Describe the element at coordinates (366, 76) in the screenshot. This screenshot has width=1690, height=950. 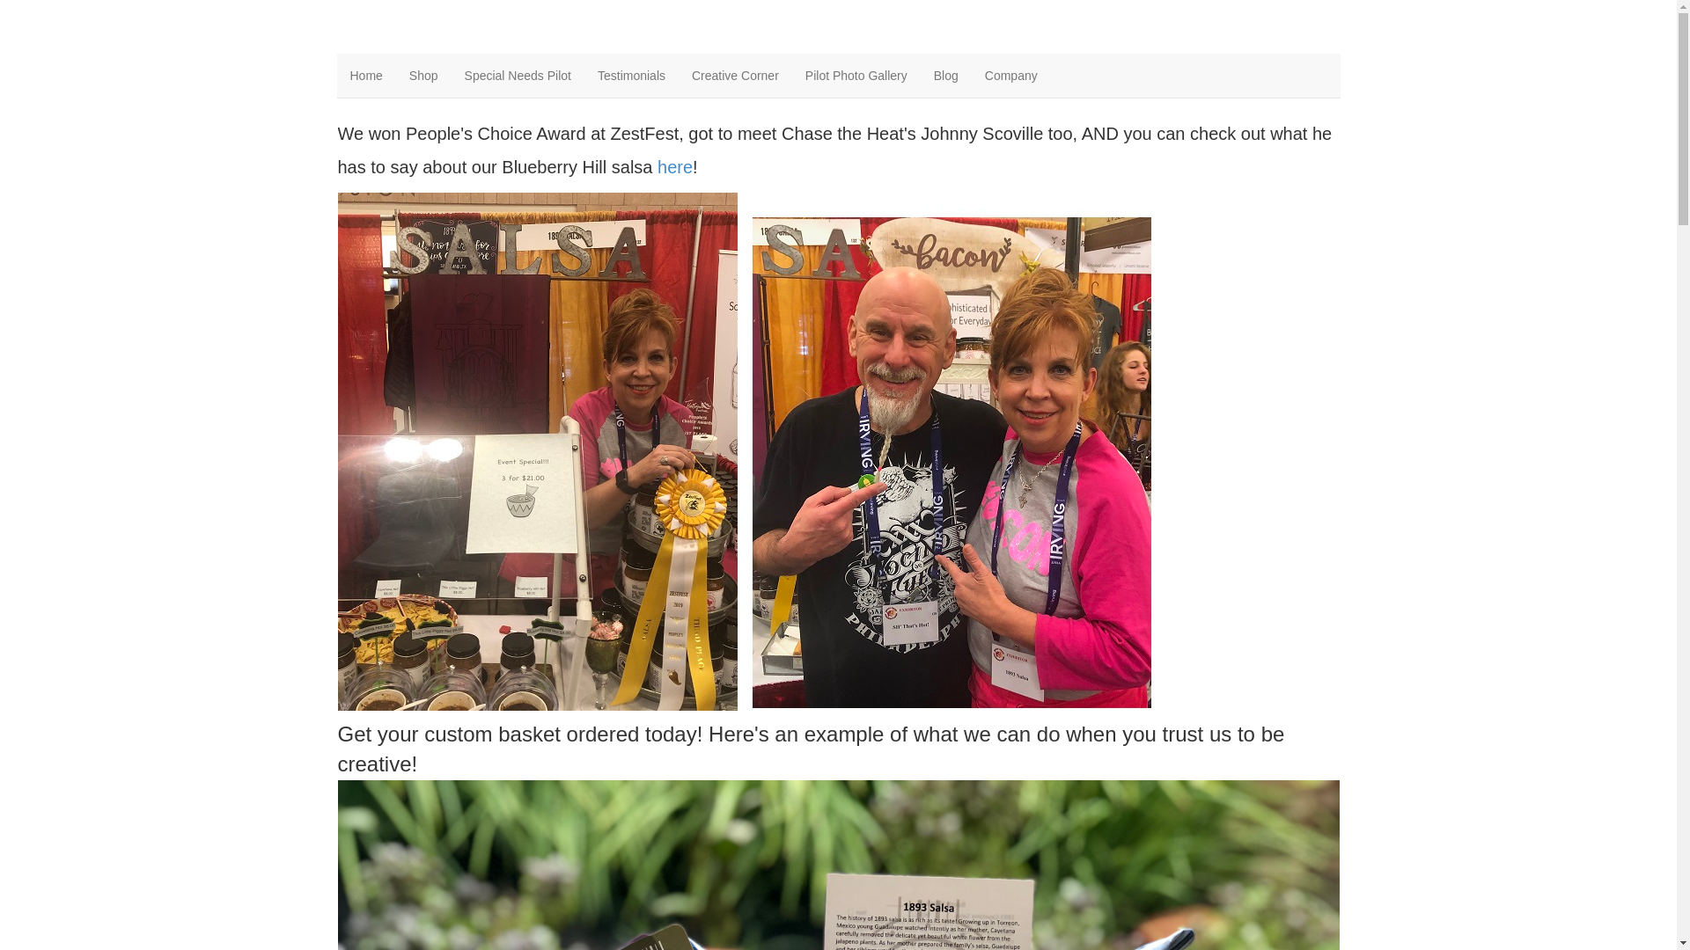
I see `Home` at that location.